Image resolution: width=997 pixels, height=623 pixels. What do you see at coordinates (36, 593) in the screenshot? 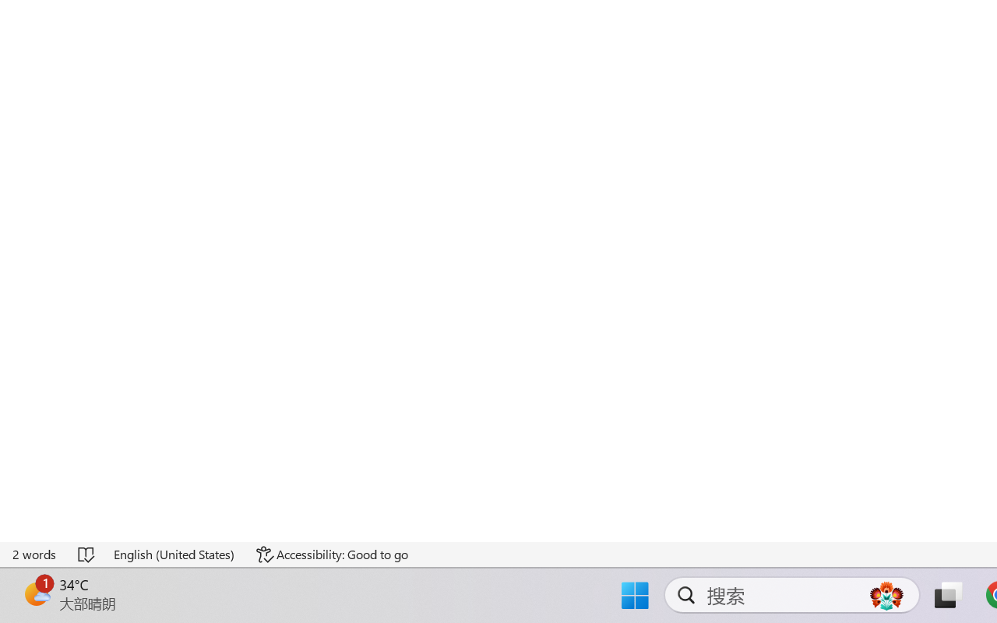
I see `AutomationID: BadgeAnchorLargeTicker` at bounding box center [36, 593].